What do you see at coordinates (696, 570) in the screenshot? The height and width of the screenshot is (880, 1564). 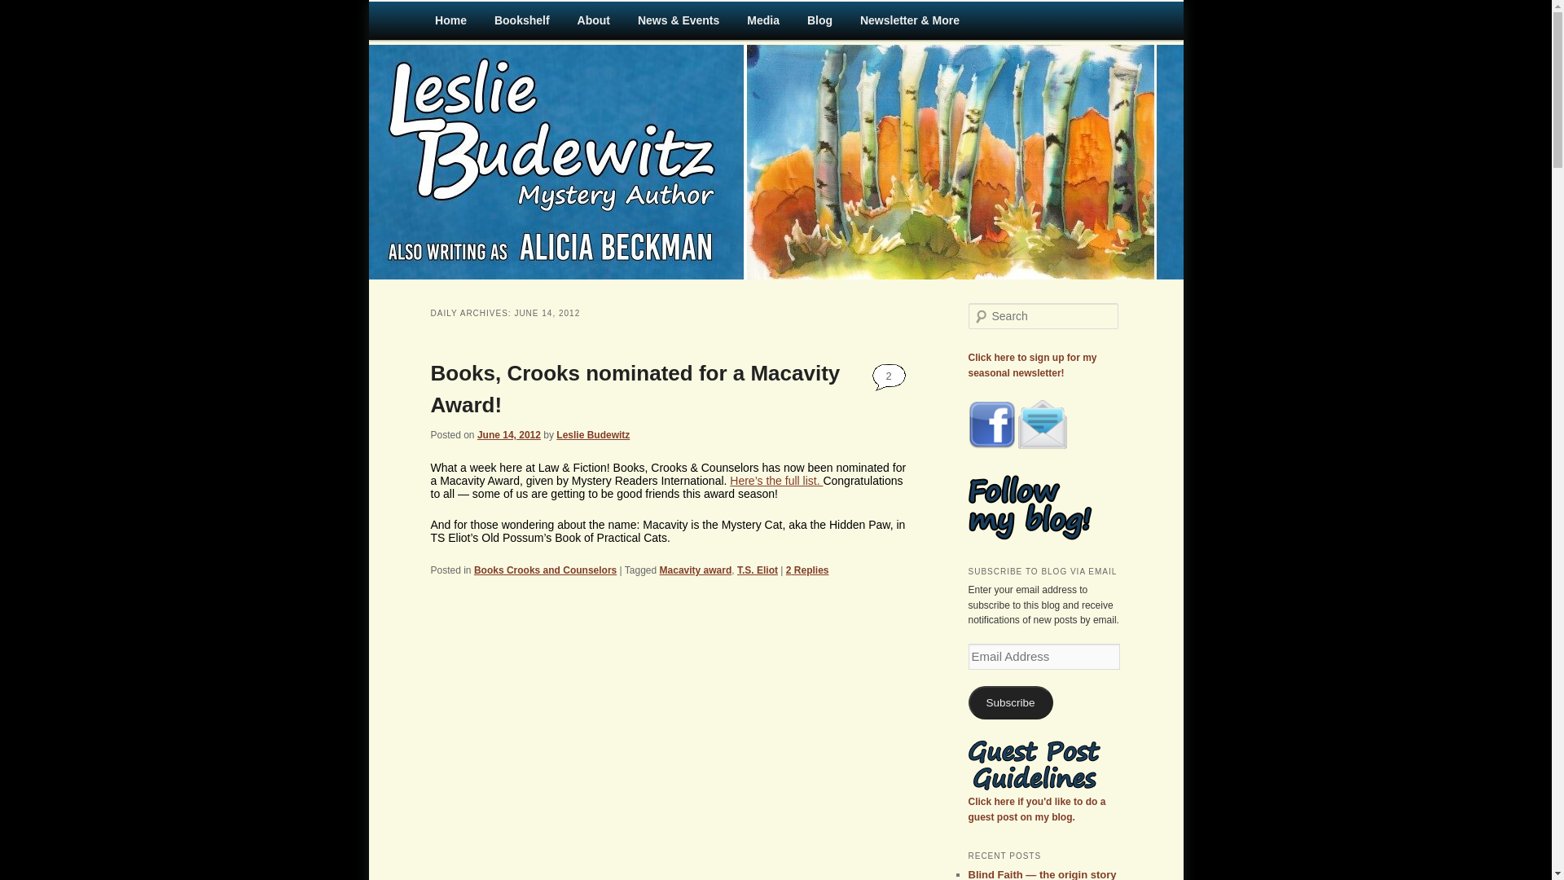 I see `Macavity award` at bounding box center [696, 570].